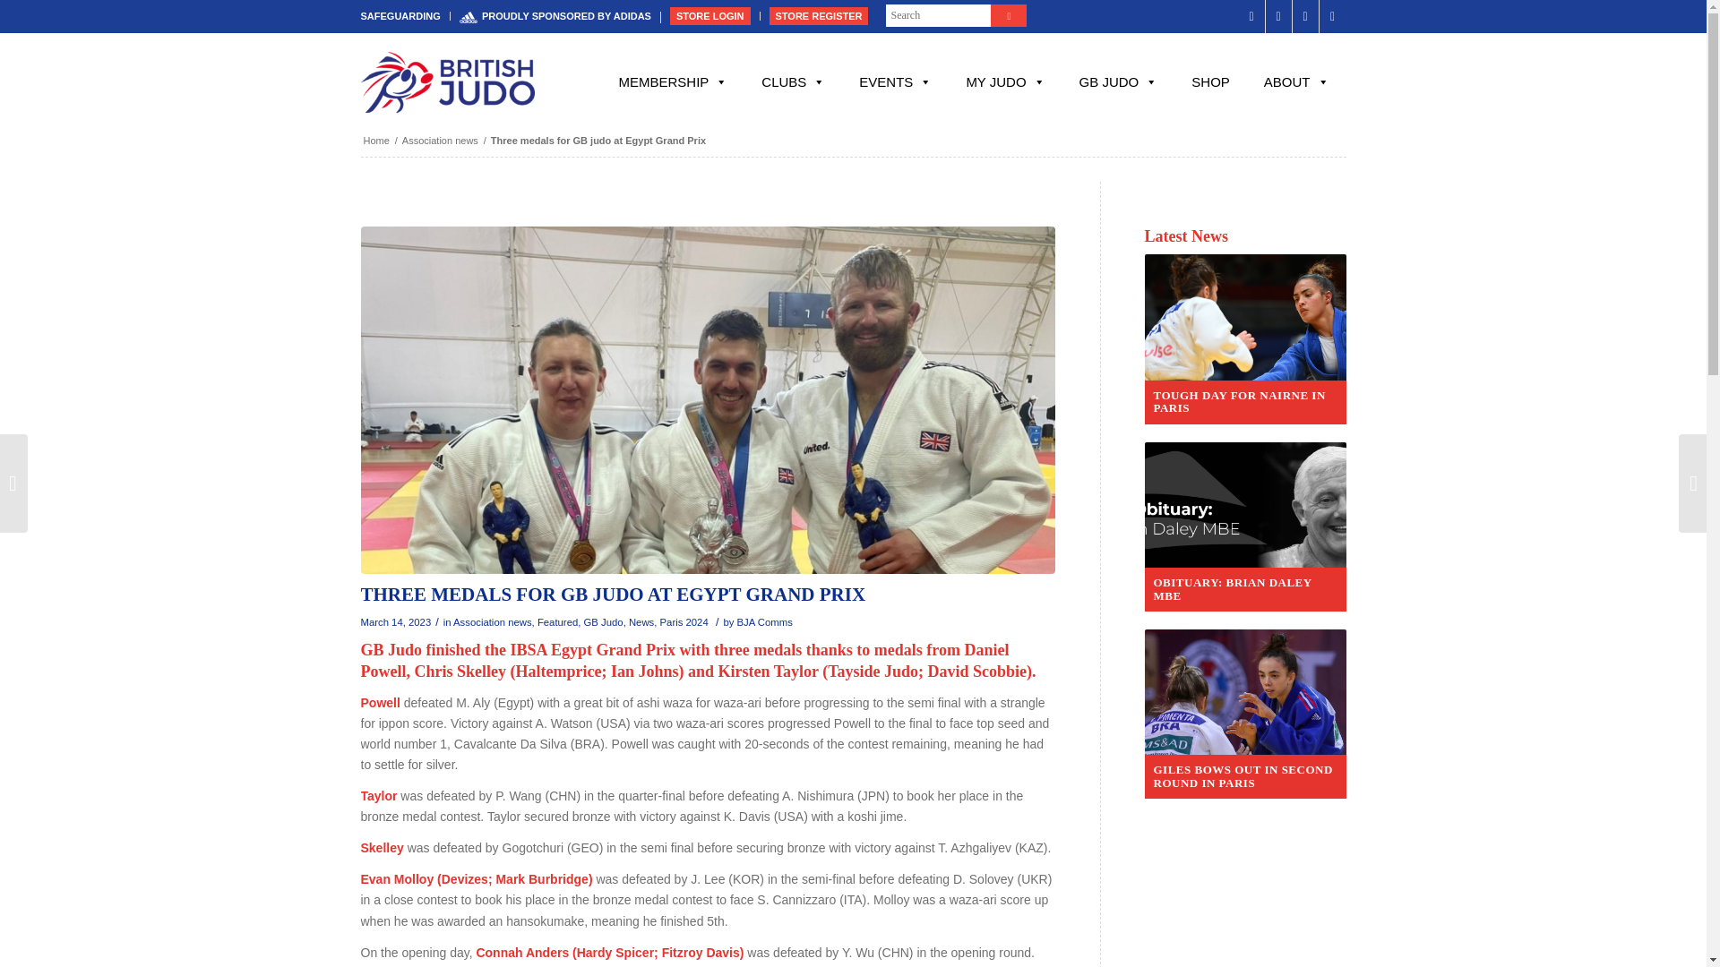  What do you see at coordinates (763, 621) in the screenshot?
I see `Posts by BJA Comms` at bounding box center [763, 621].